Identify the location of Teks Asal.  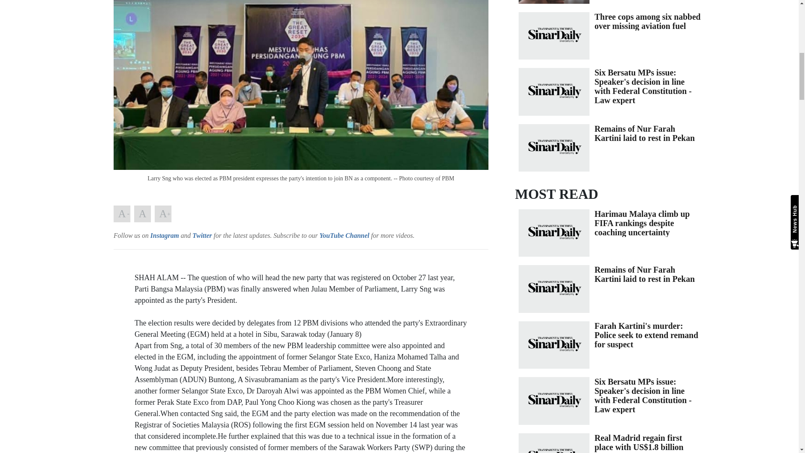
(143, 214).